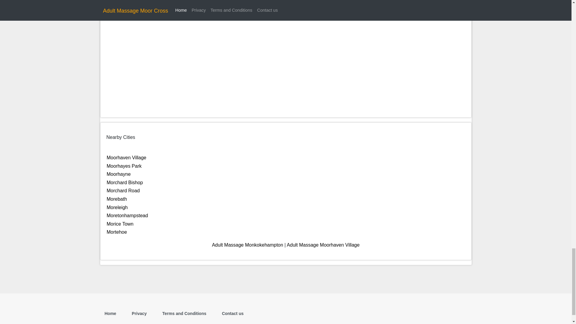  I want to click on Moorhaven Village, so click(126, 157).